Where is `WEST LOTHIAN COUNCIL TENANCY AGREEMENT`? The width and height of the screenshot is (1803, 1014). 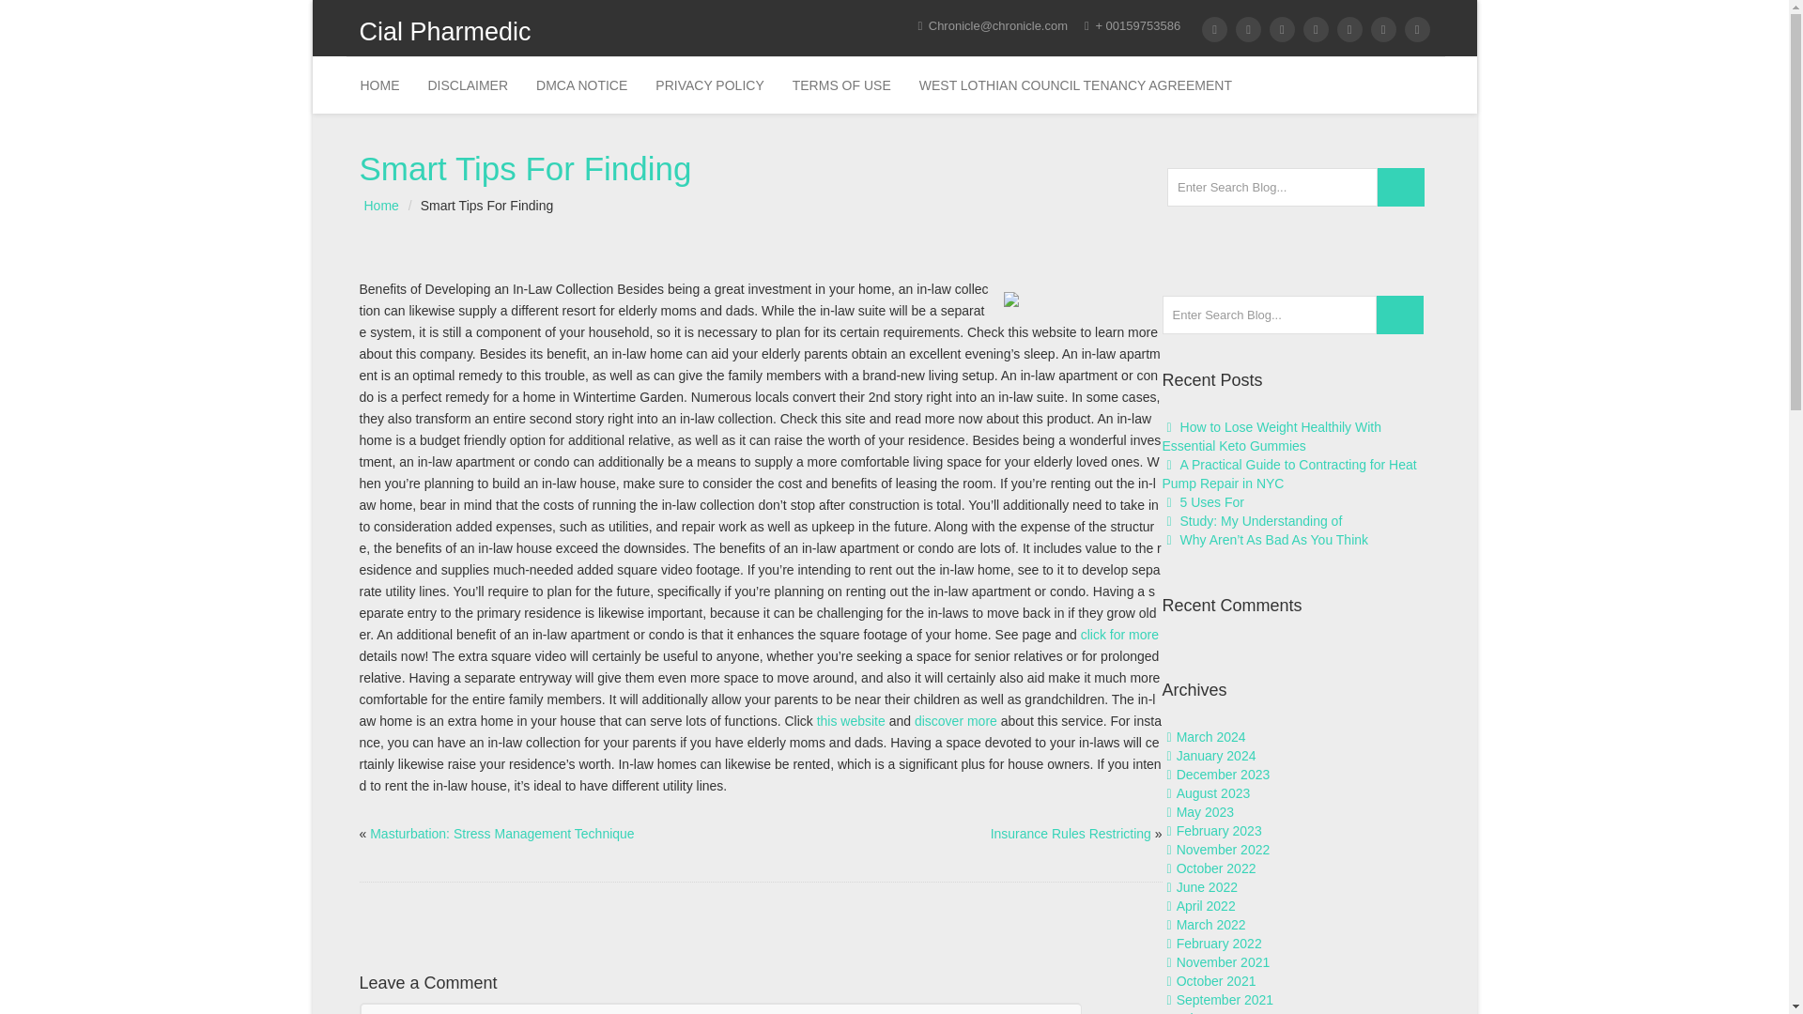 WEST LOTHIAN COUNCIL TENANCY AGREEMENT is located at coordinates (1074, 84).